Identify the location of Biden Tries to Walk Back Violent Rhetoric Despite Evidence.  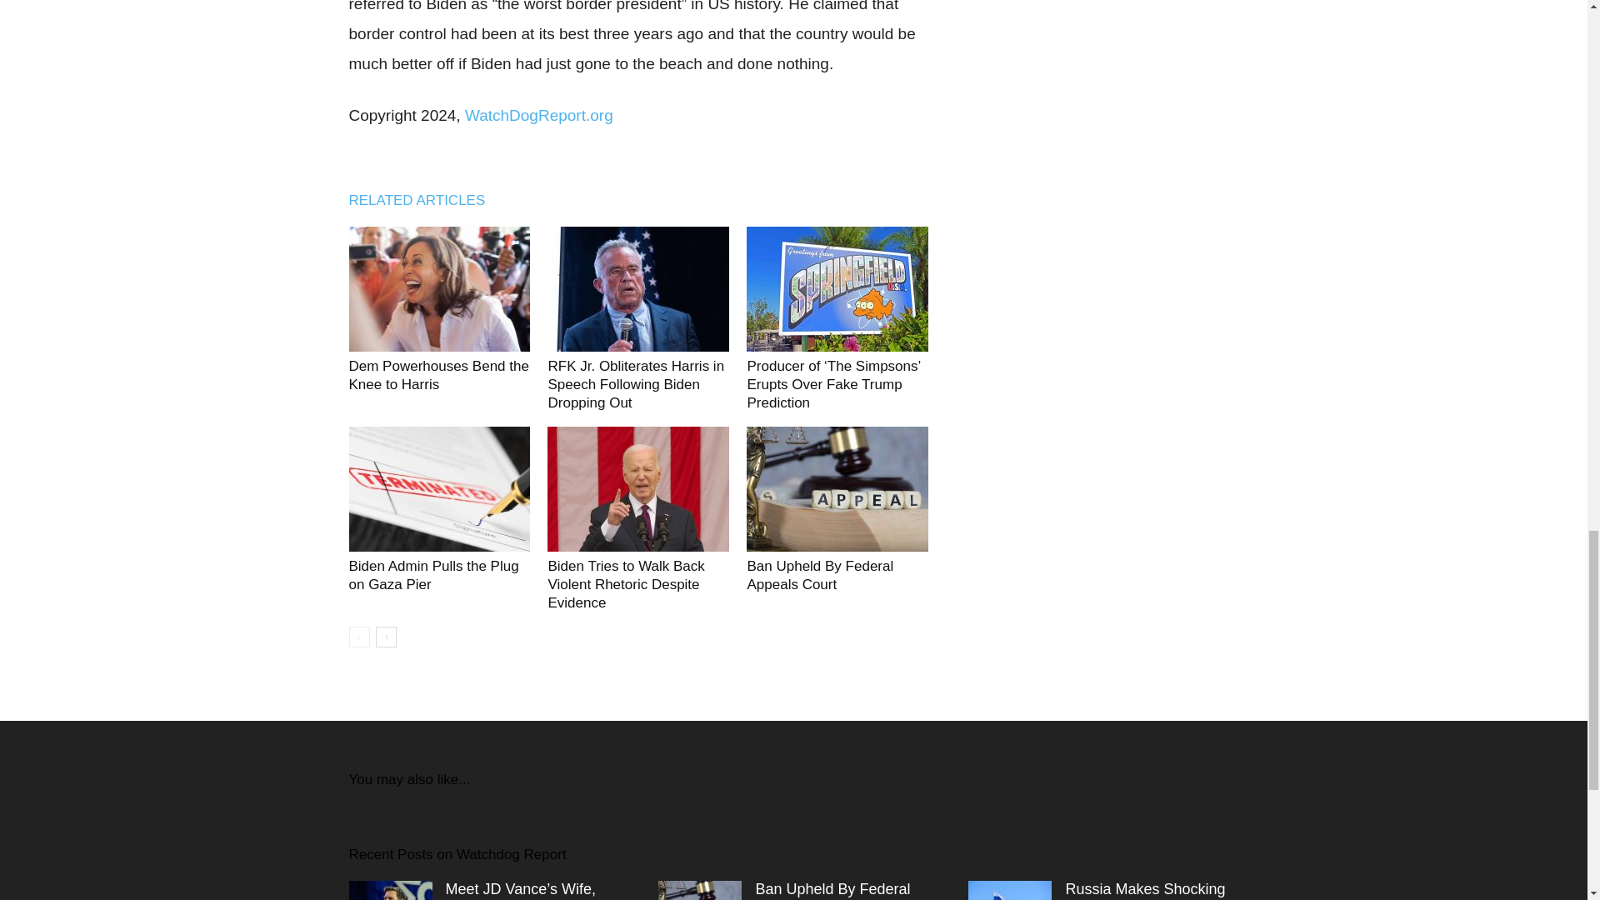
(625, 584).